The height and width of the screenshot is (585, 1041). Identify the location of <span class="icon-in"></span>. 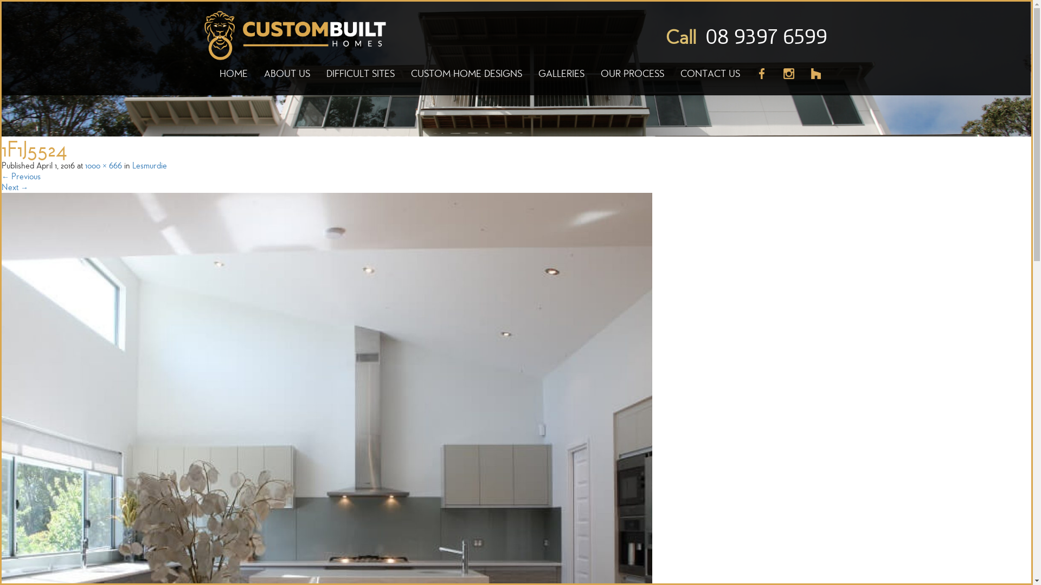
(789, 80).